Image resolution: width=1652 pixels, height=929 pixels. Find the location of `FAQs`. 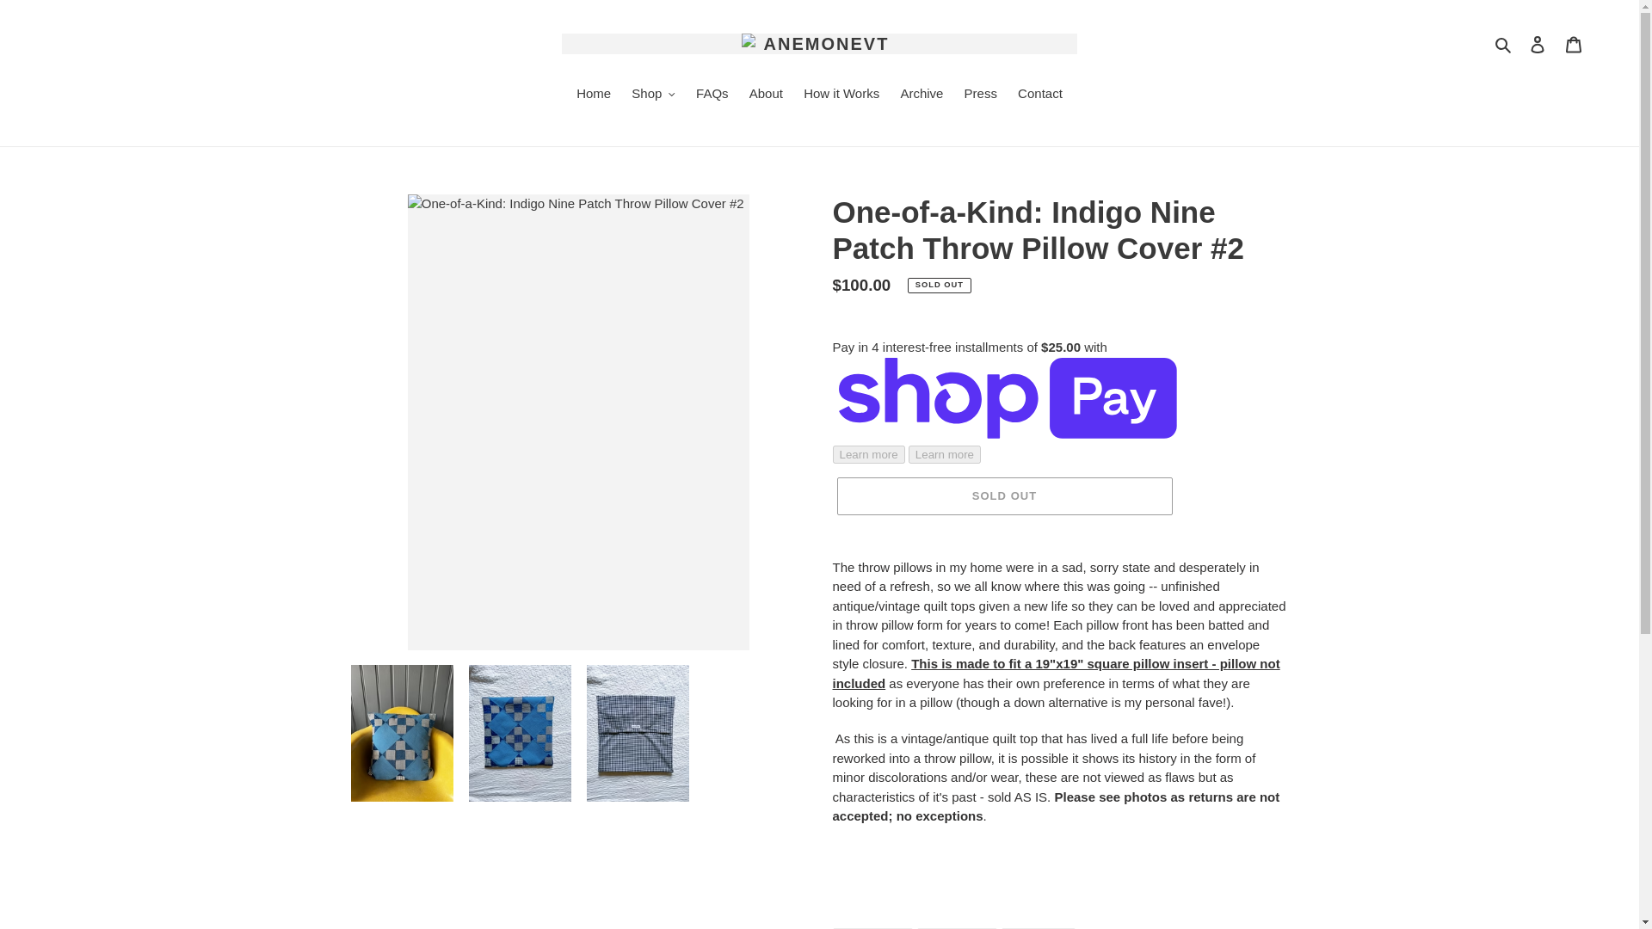

FAQs is located at coordinates (712, 95).